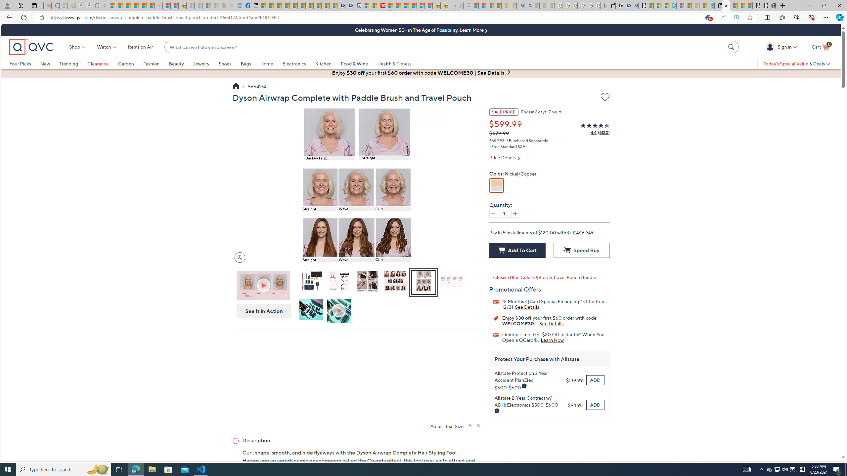  I want to click on Dyson Airwrap Complete with Paddle Brush and Travel Pouch, so click(311, 282).